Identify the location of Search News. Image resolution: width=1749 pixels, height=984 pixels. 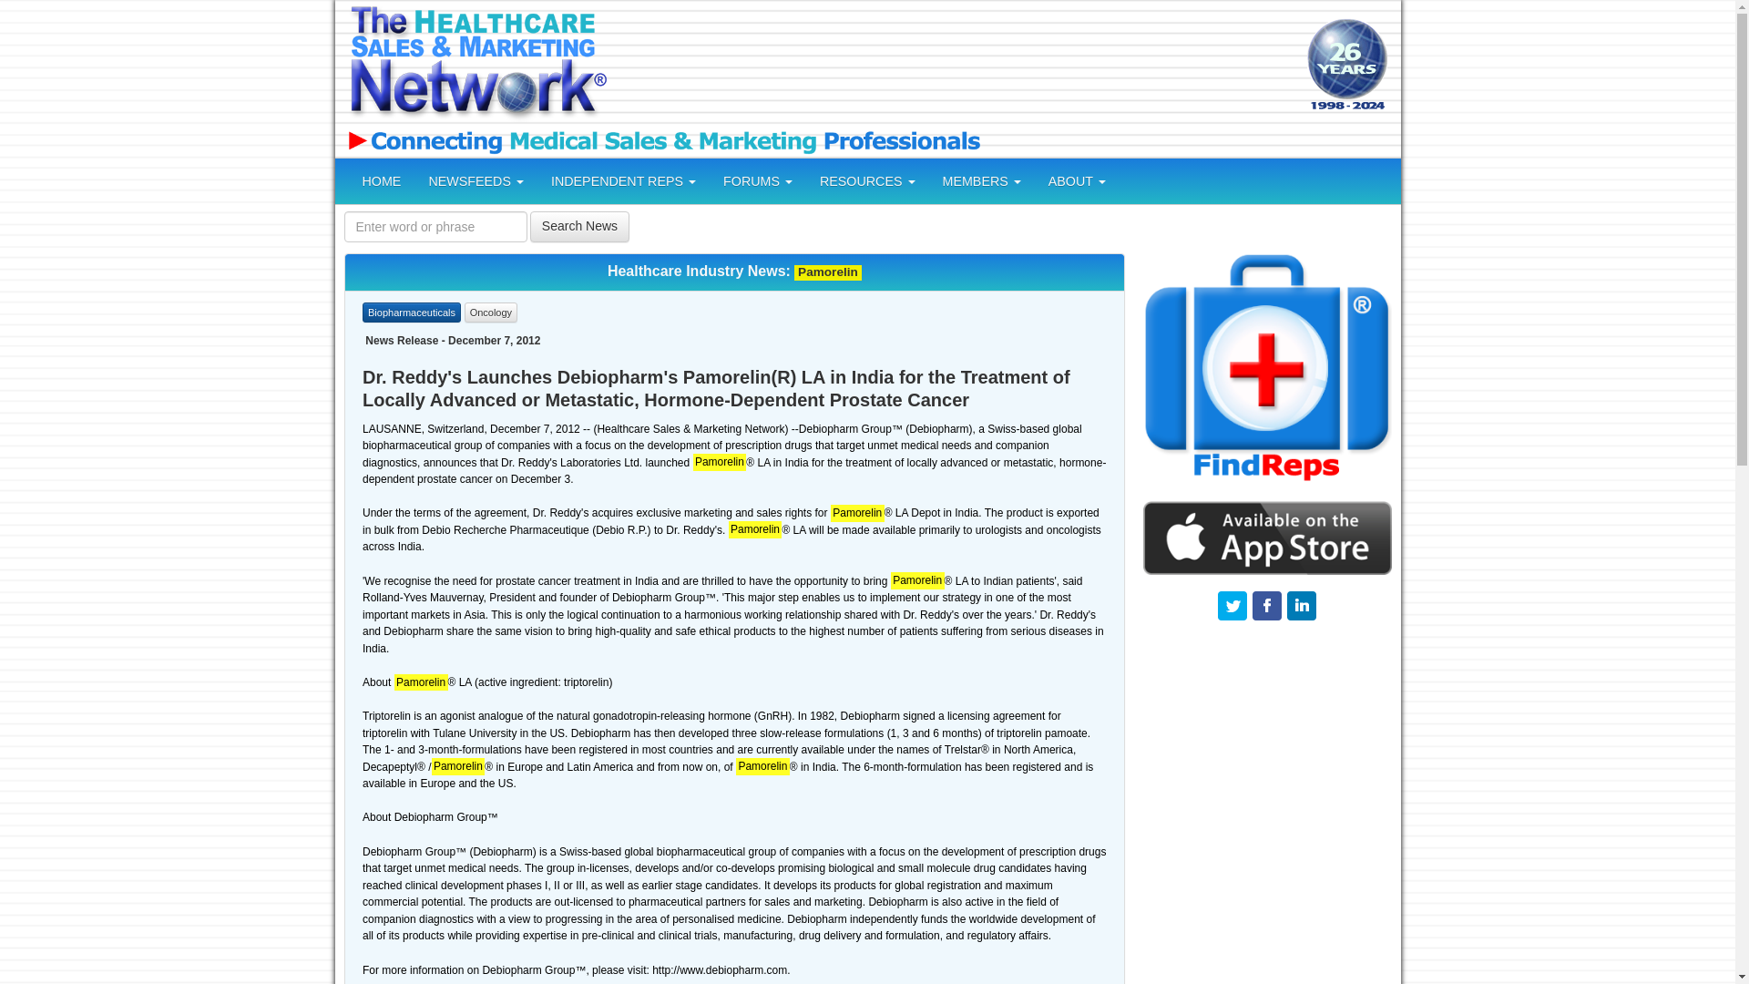
(579, 226).